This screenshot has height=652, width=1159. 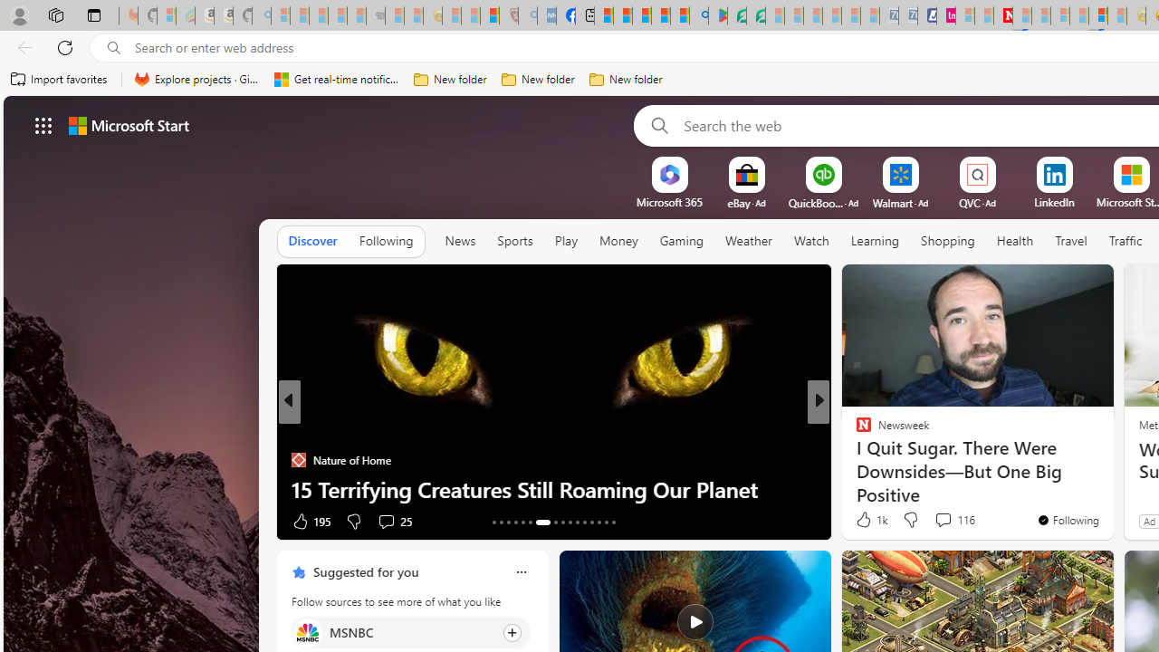 What do you see at coordinates (943, 522) in the screenshot?
I see `View comments 18 Comment` at bounding box center [943, 522].